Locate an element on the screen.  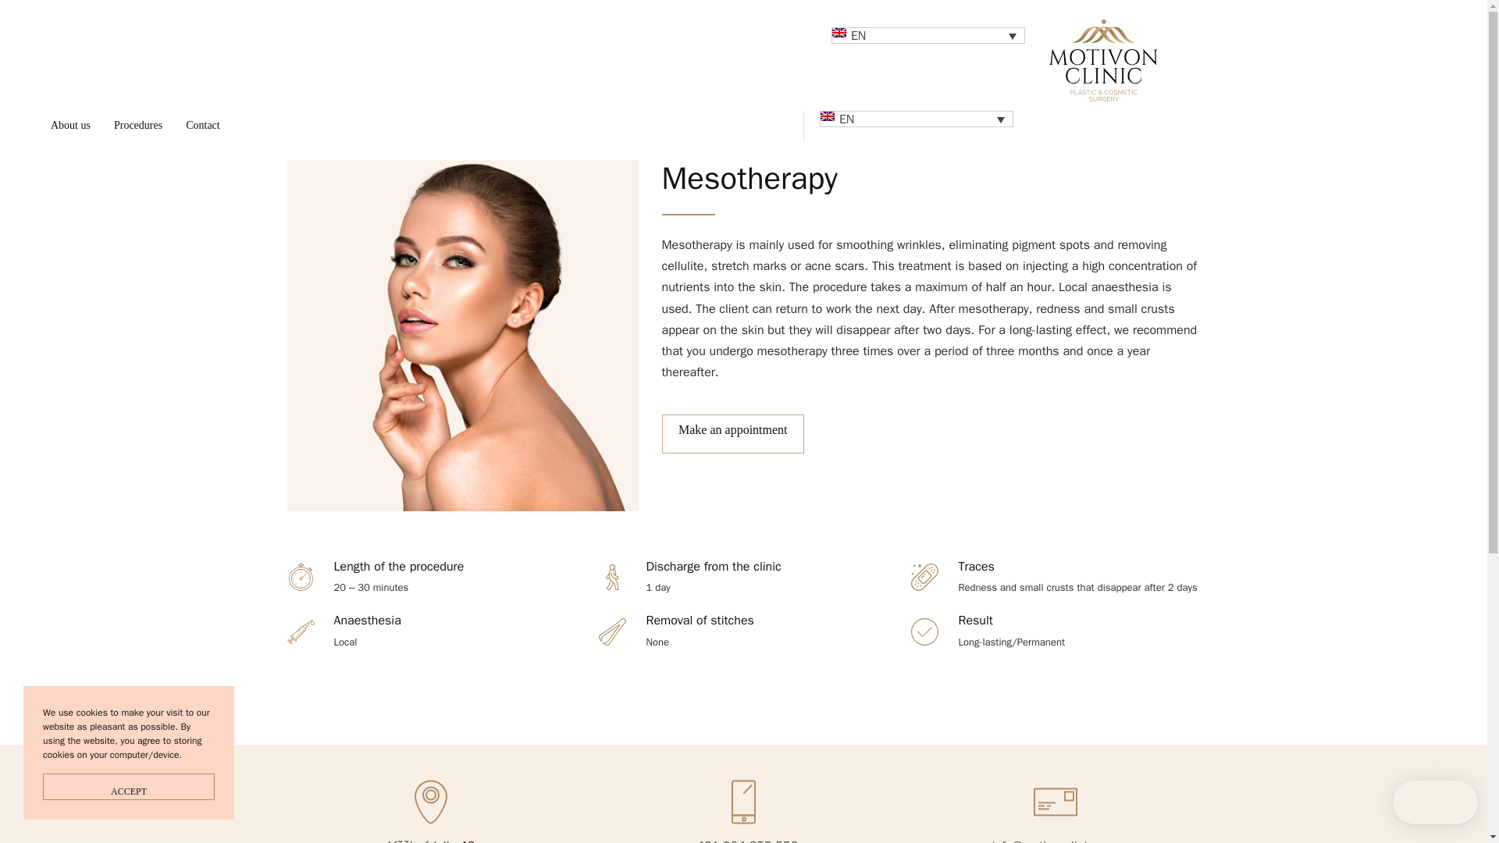
Procedures is located at coordinates (137, 126).